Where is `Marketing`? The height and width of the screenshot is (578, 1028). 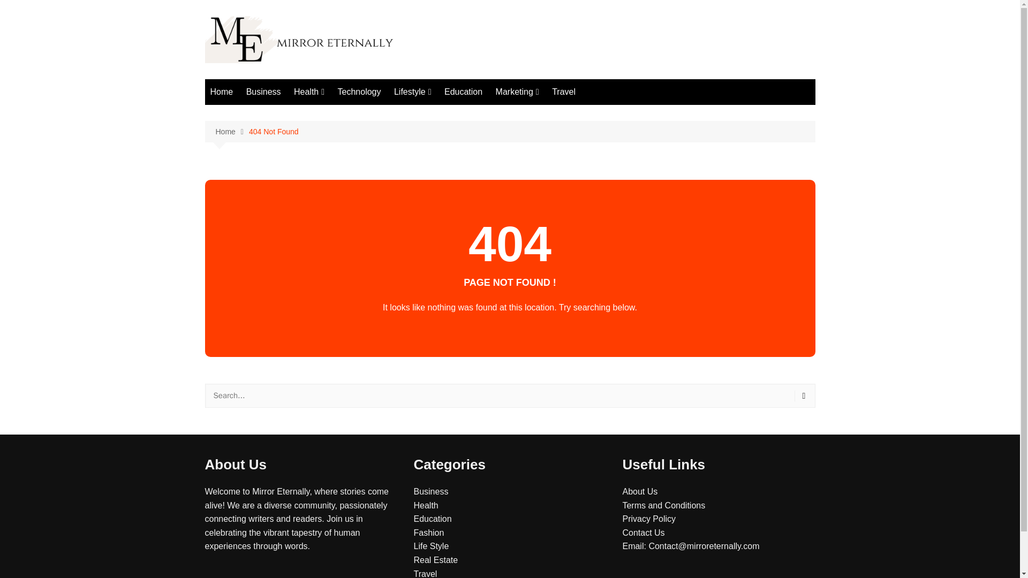
Marketing is located at coordinates (517, 92).